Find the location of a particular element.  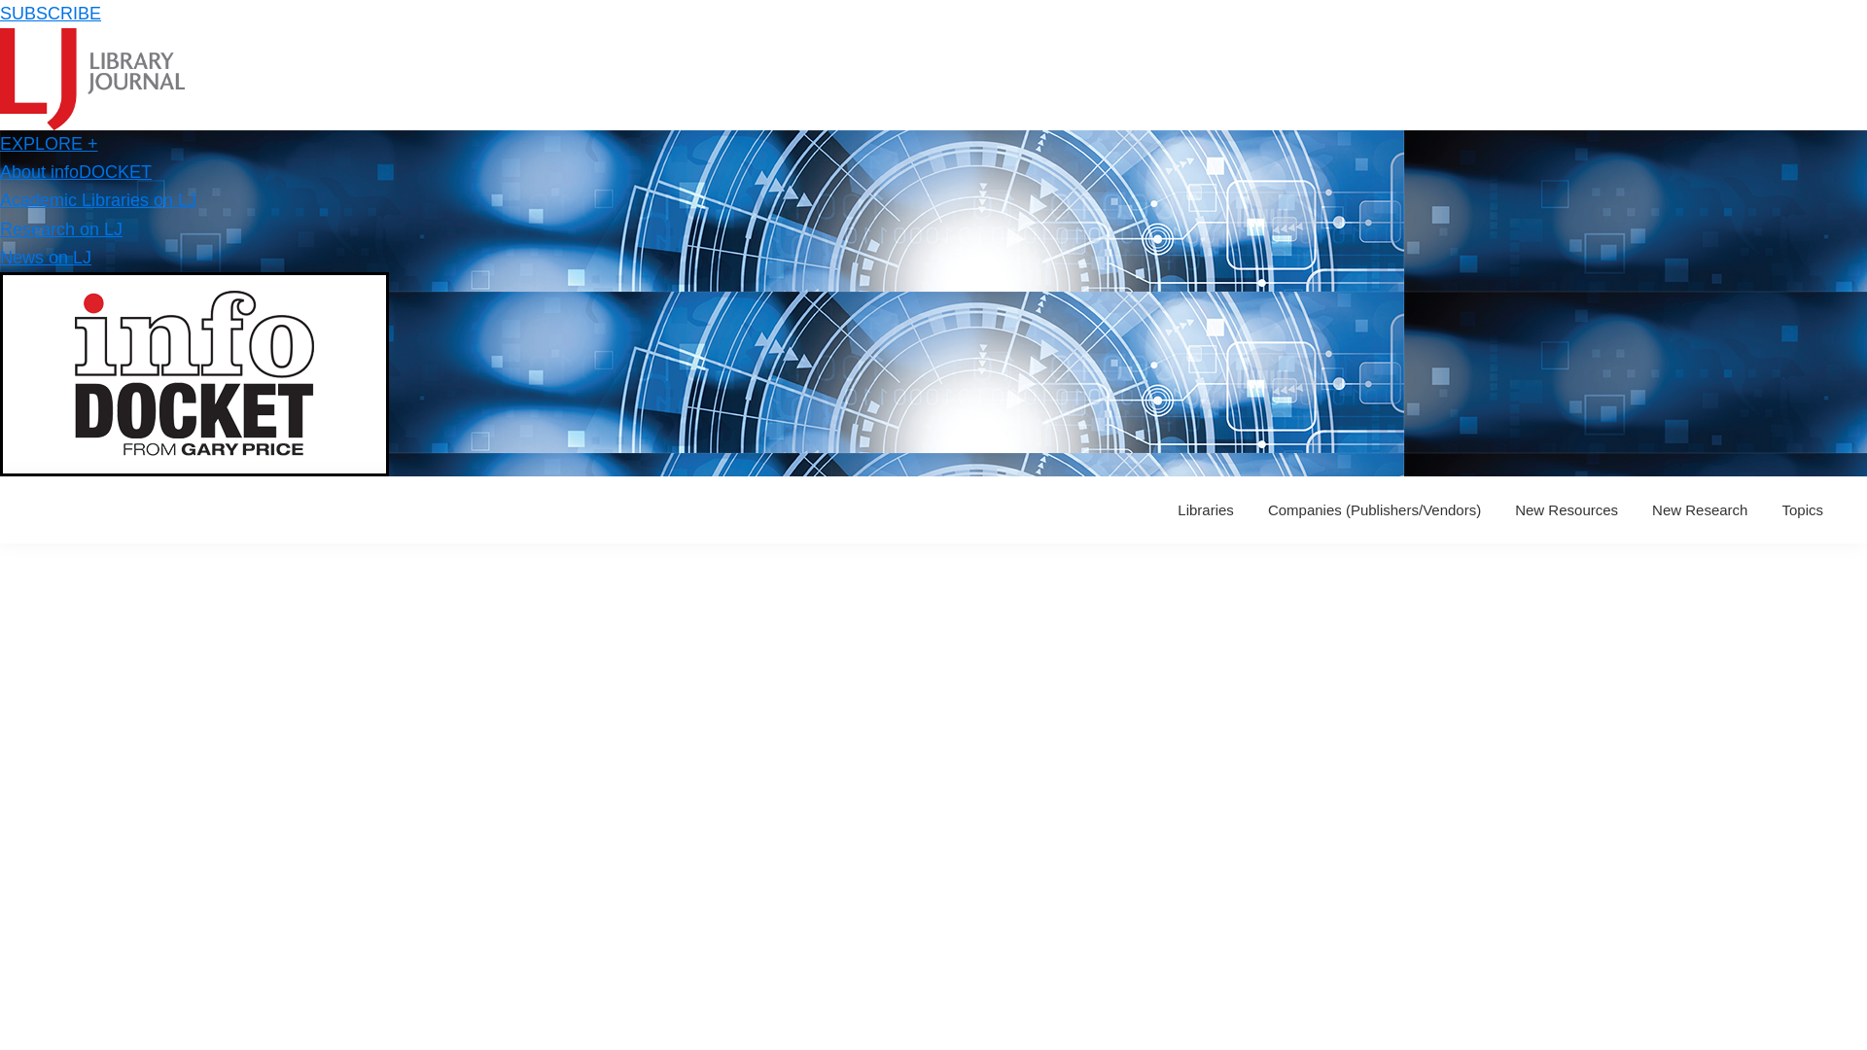

New Research is located at coordinates (1700, 509).